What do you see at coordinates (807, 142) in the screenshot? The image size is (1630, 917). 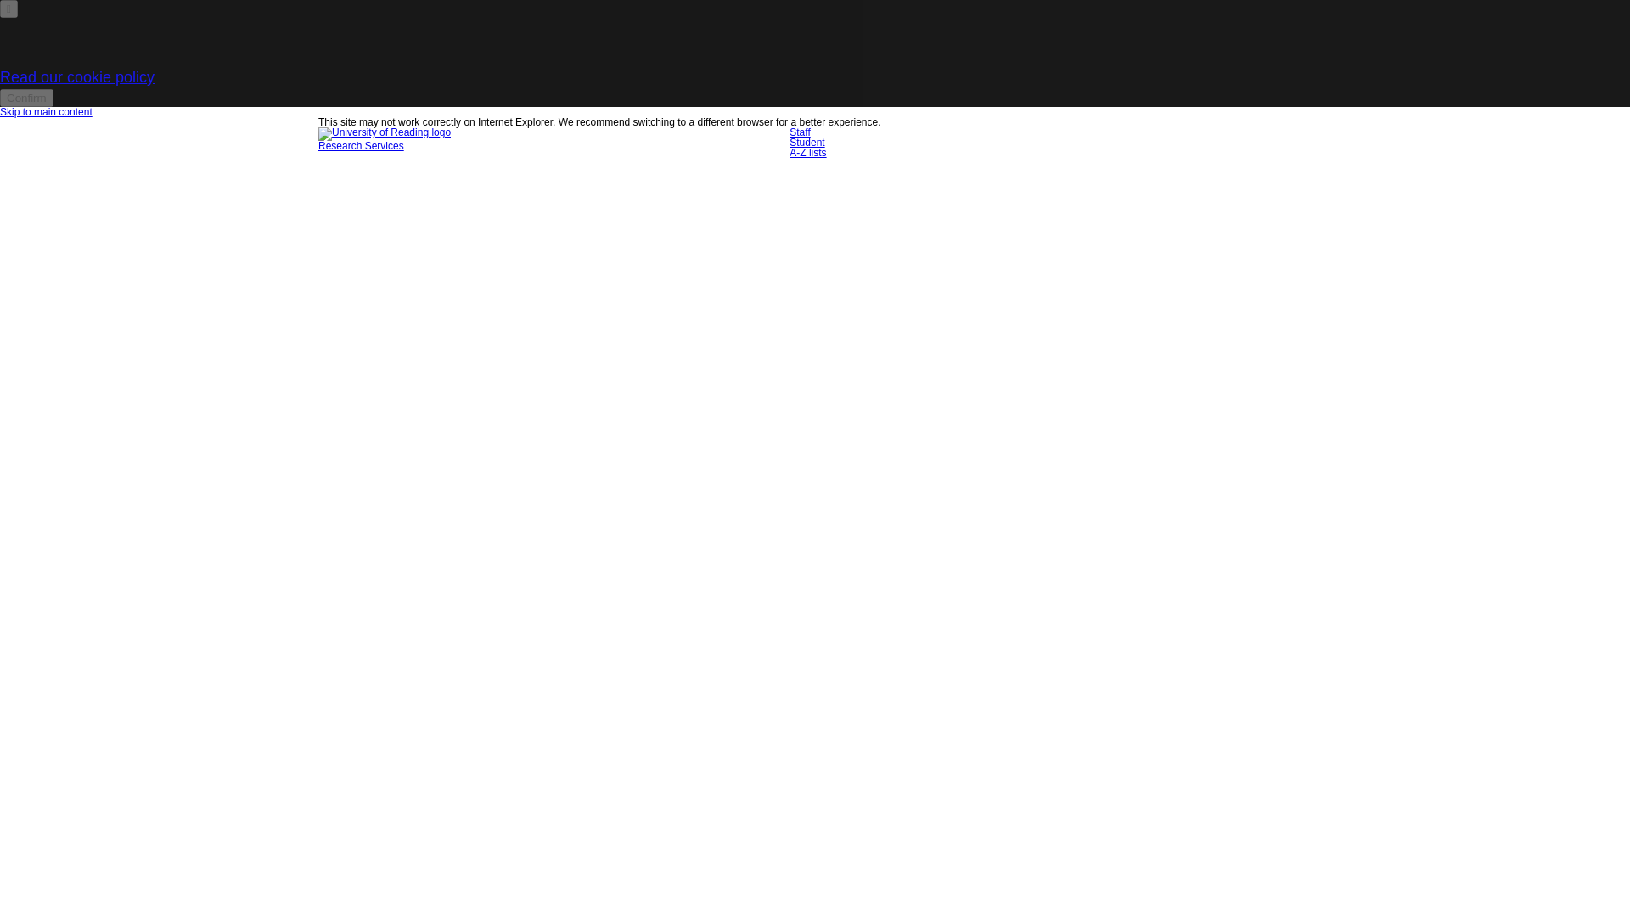 I see `Student` at bounding box center [807, 142].